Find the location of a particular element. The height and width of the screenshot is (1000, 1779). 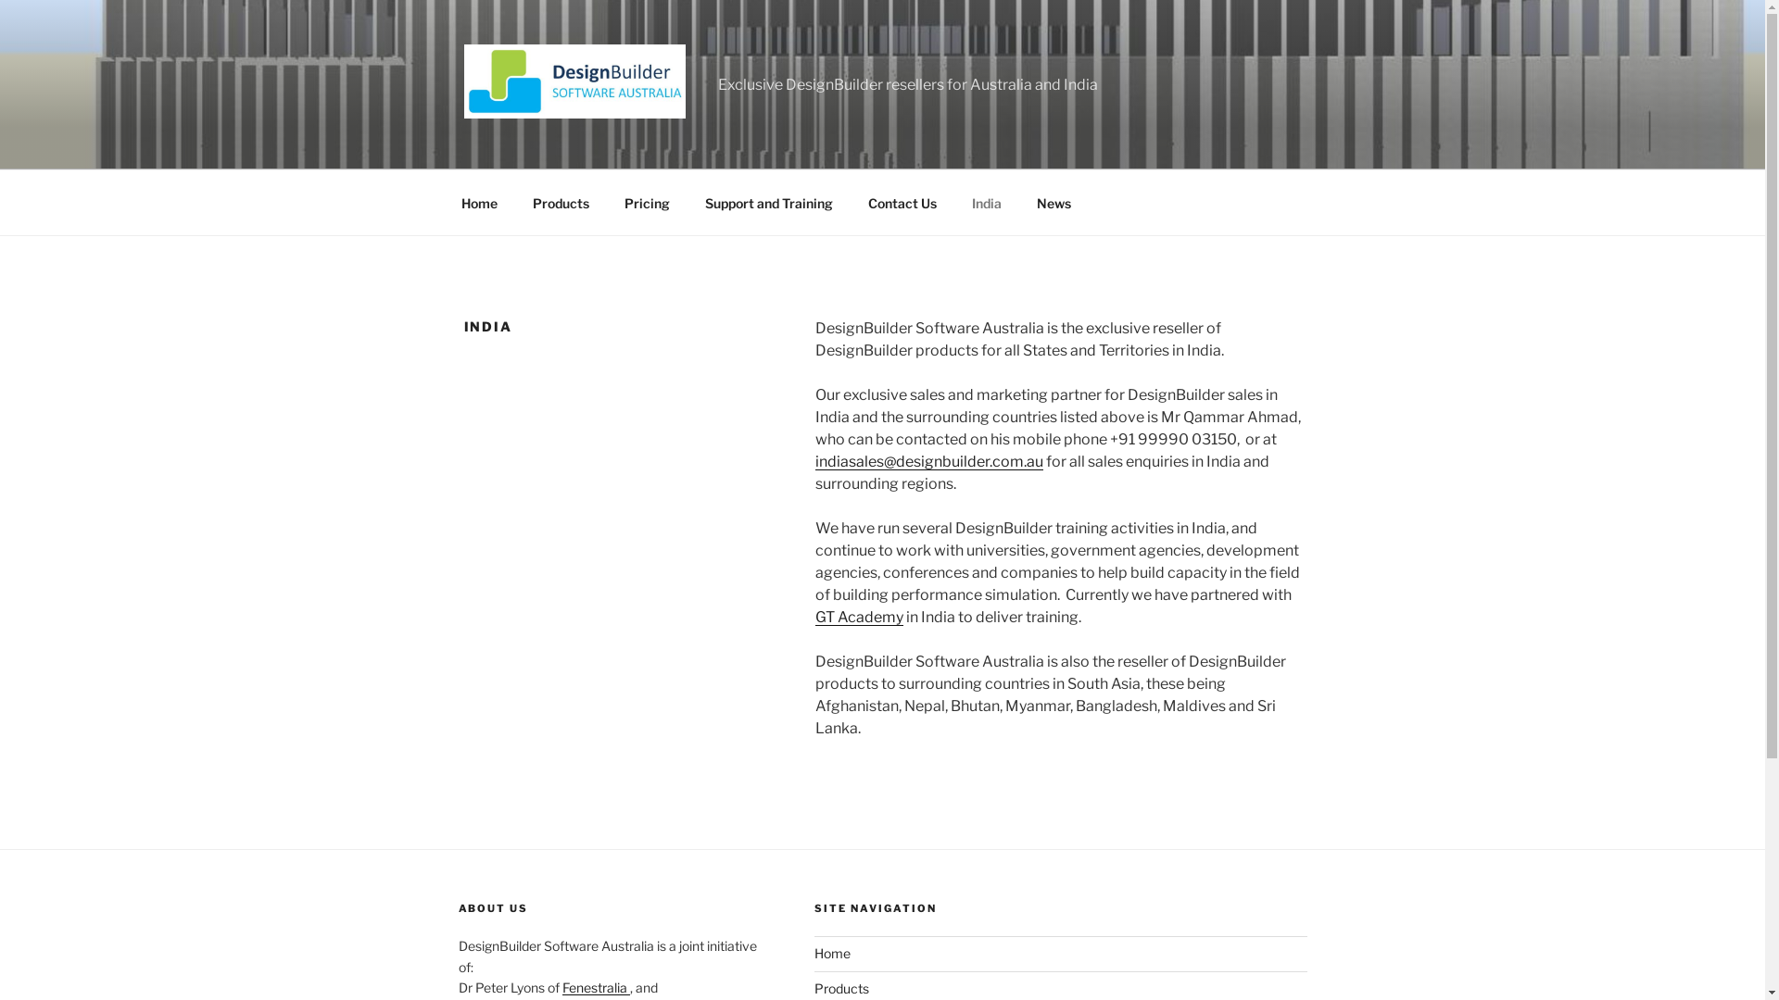

Pricing is located at coordinates (647, 202).